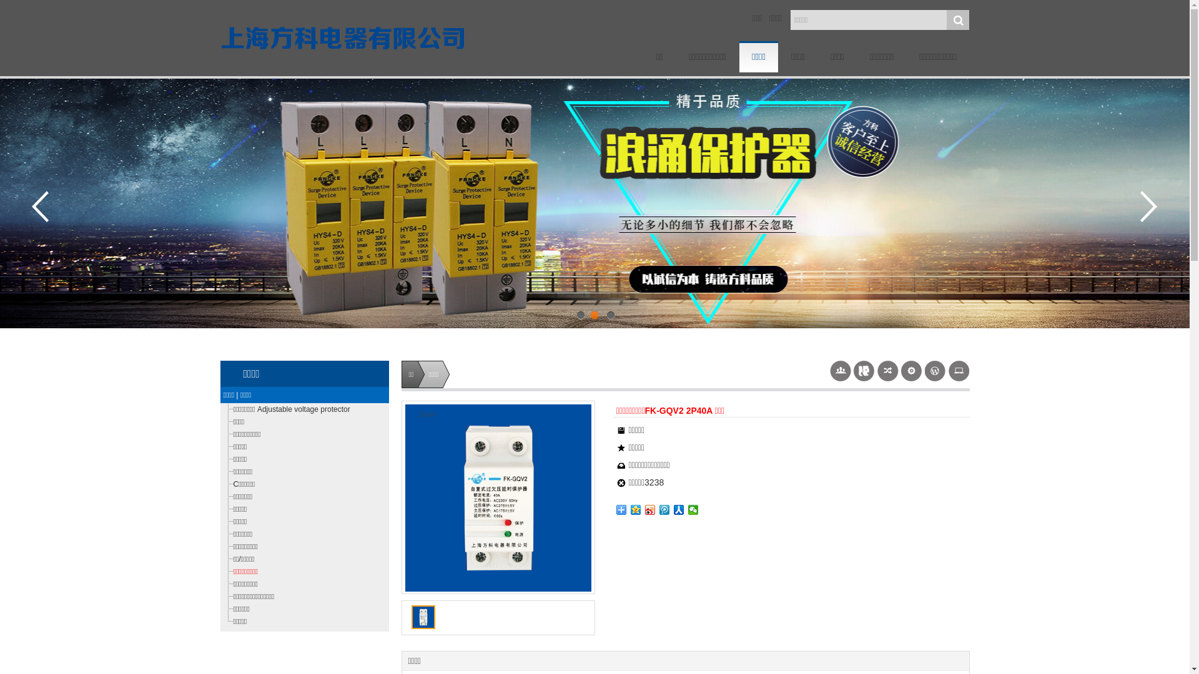 The image size is (1199, 674). What do you see at coordinates (595, 316) in the screenshot?
I see `2` at bounding box center [595, 316].